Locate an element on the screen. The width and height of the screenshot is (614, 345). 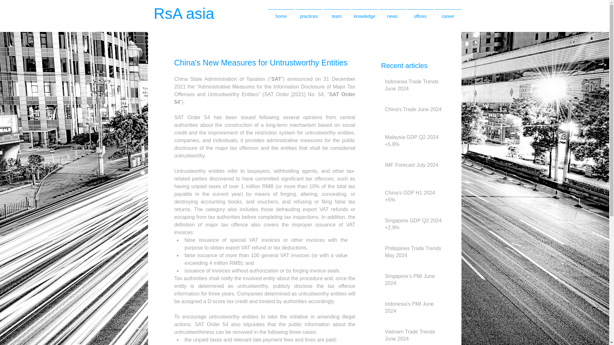
Vietnam Trade Trends June 2024 is located at coordinates (414, 337).